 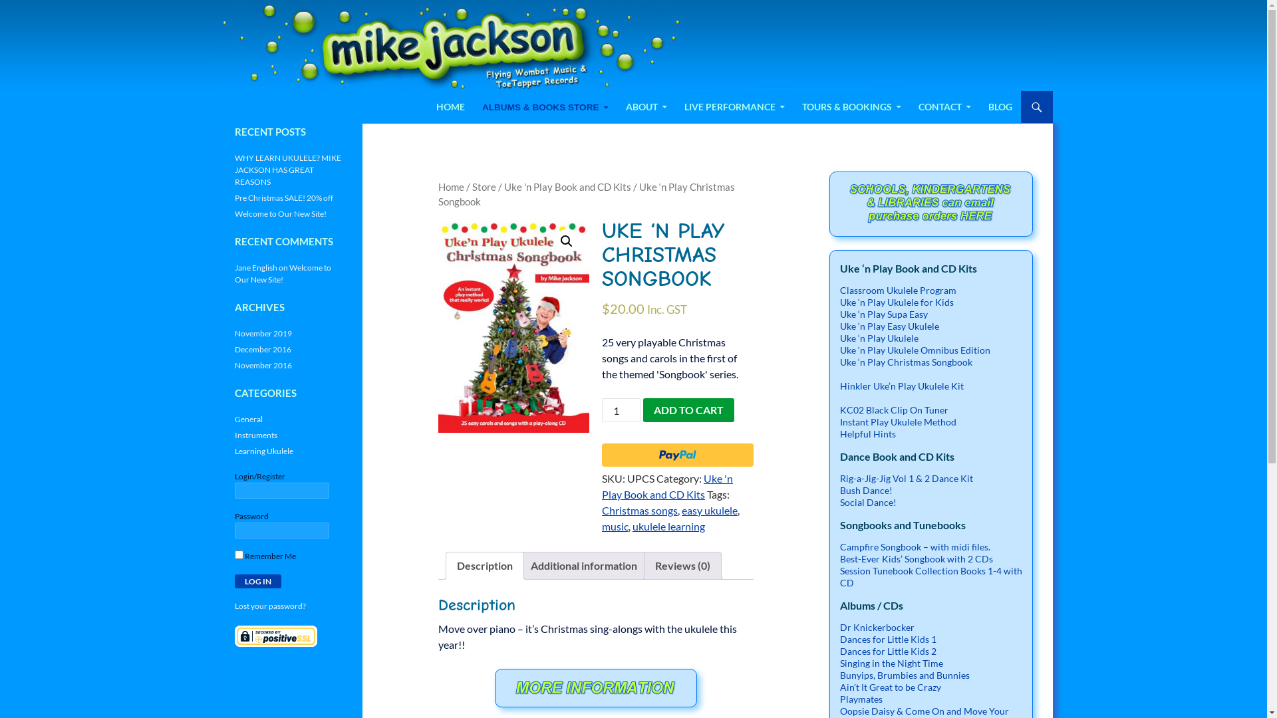 I want to click on Learning Ukulele, so click(x=263, y=451).